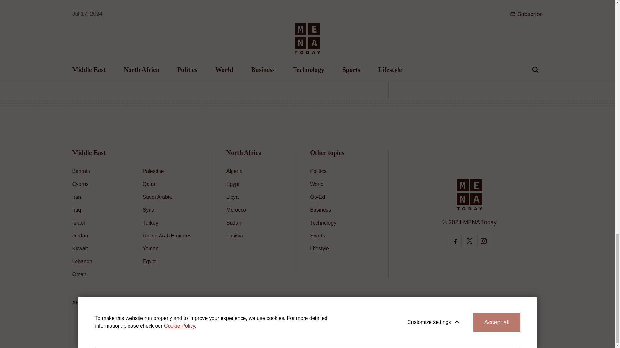  Describe the element at coordinates (80, 248) in the screenshot. I see `Kuwait` at that location.